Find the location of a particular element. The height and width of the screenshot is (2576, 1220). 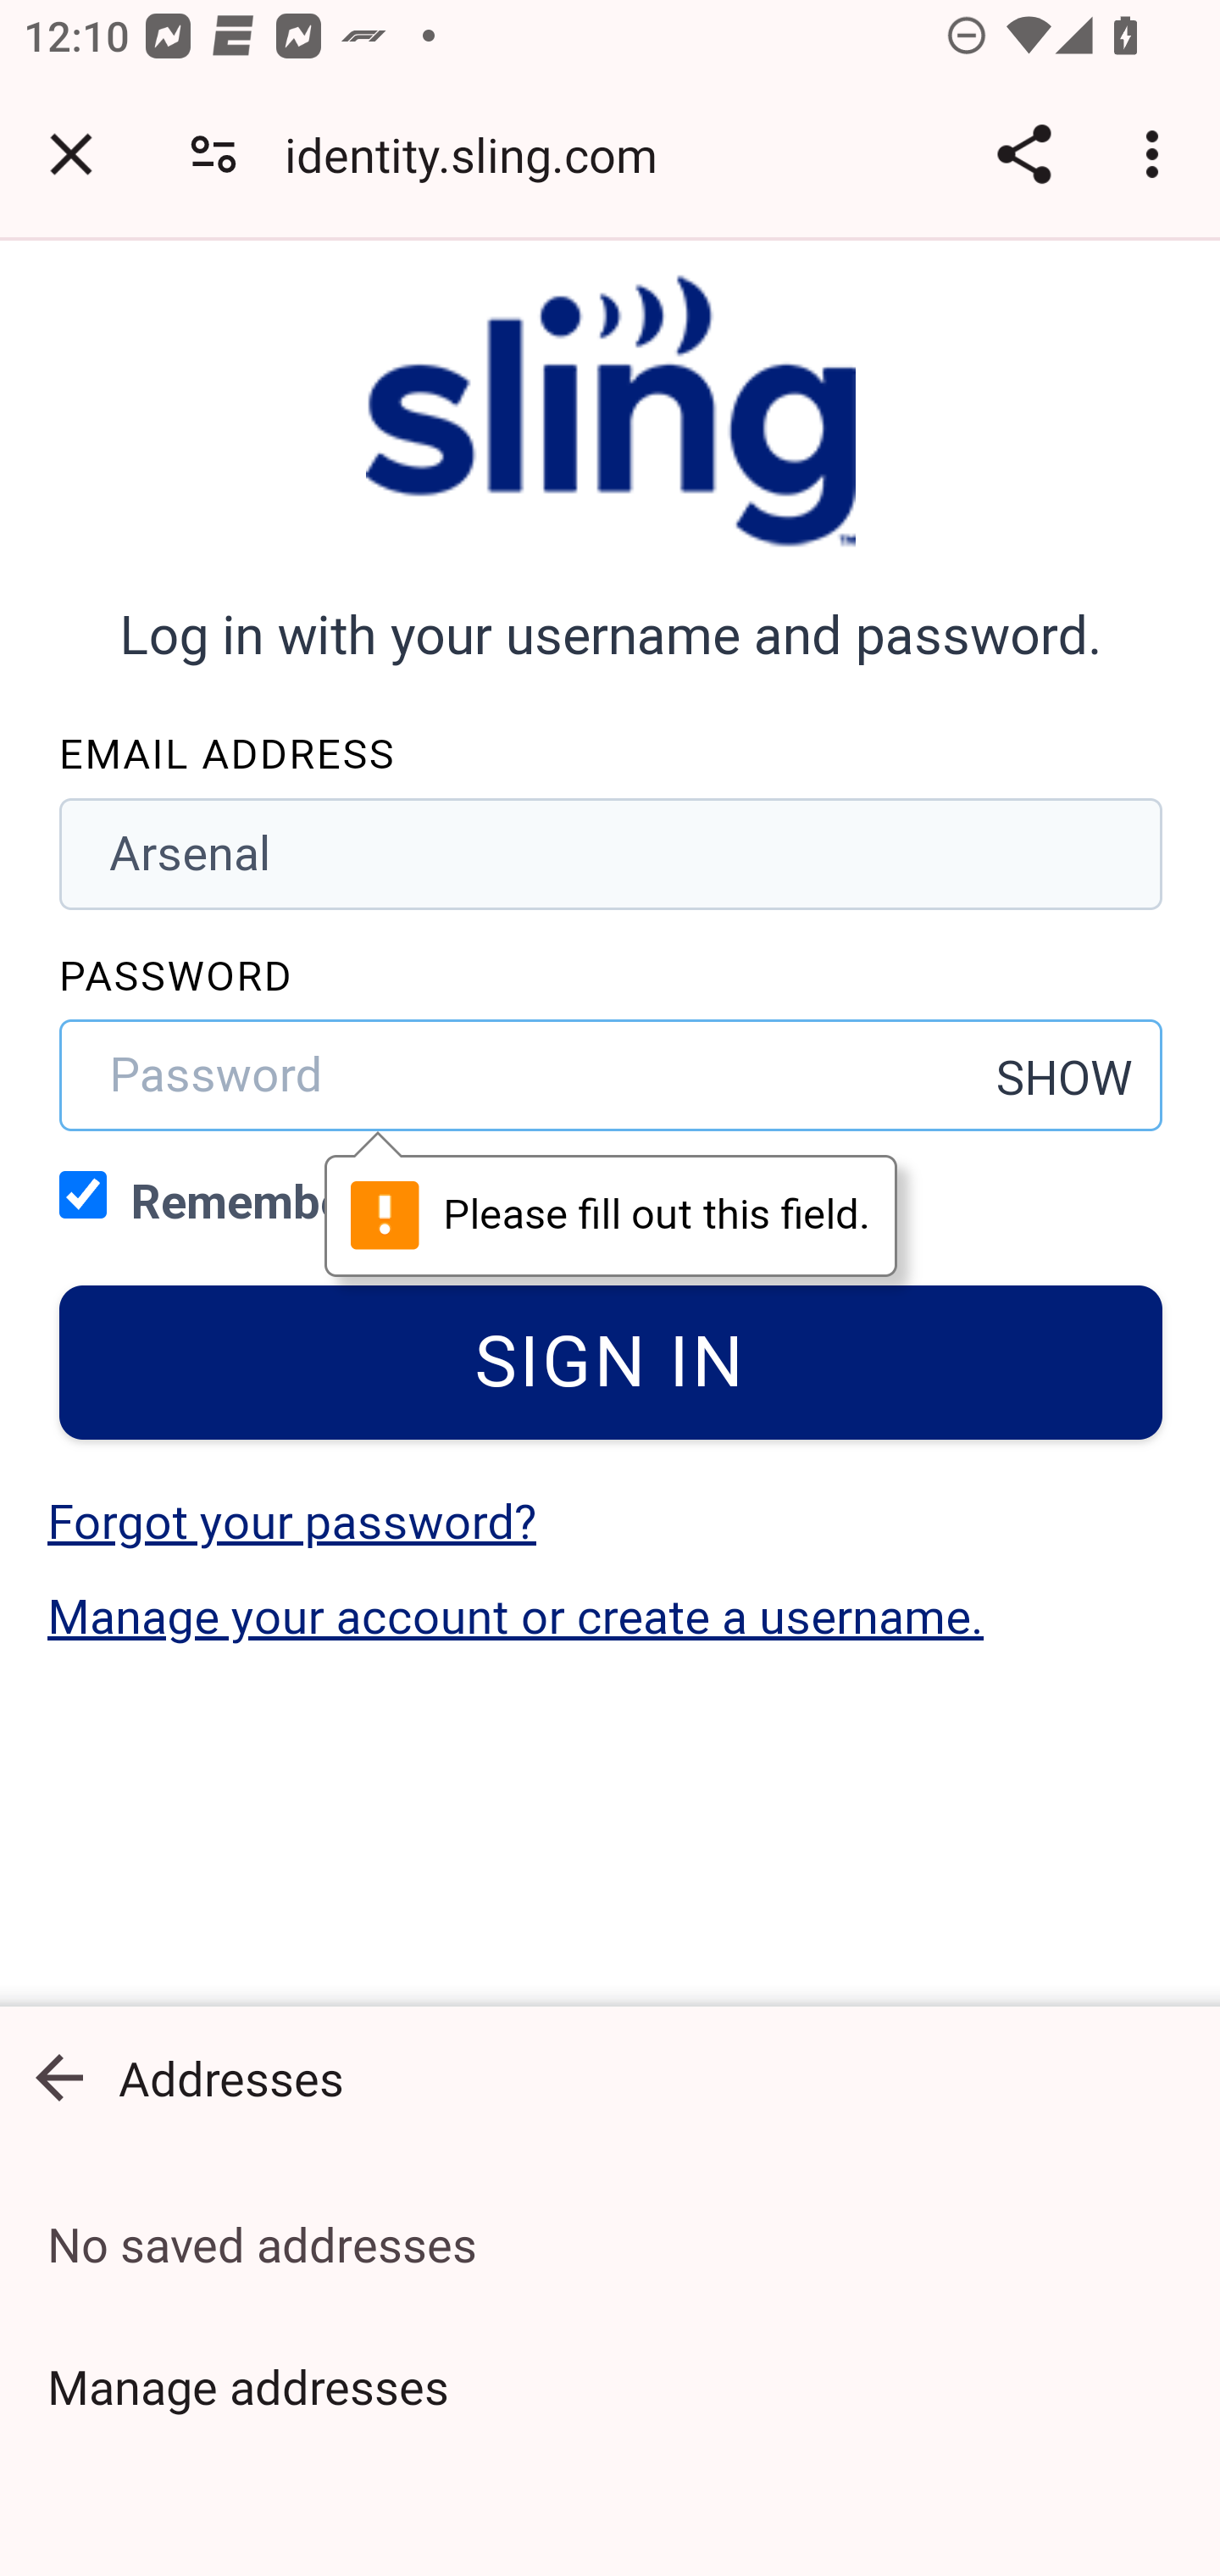

Arsenal is located at coordinates (612, 852).